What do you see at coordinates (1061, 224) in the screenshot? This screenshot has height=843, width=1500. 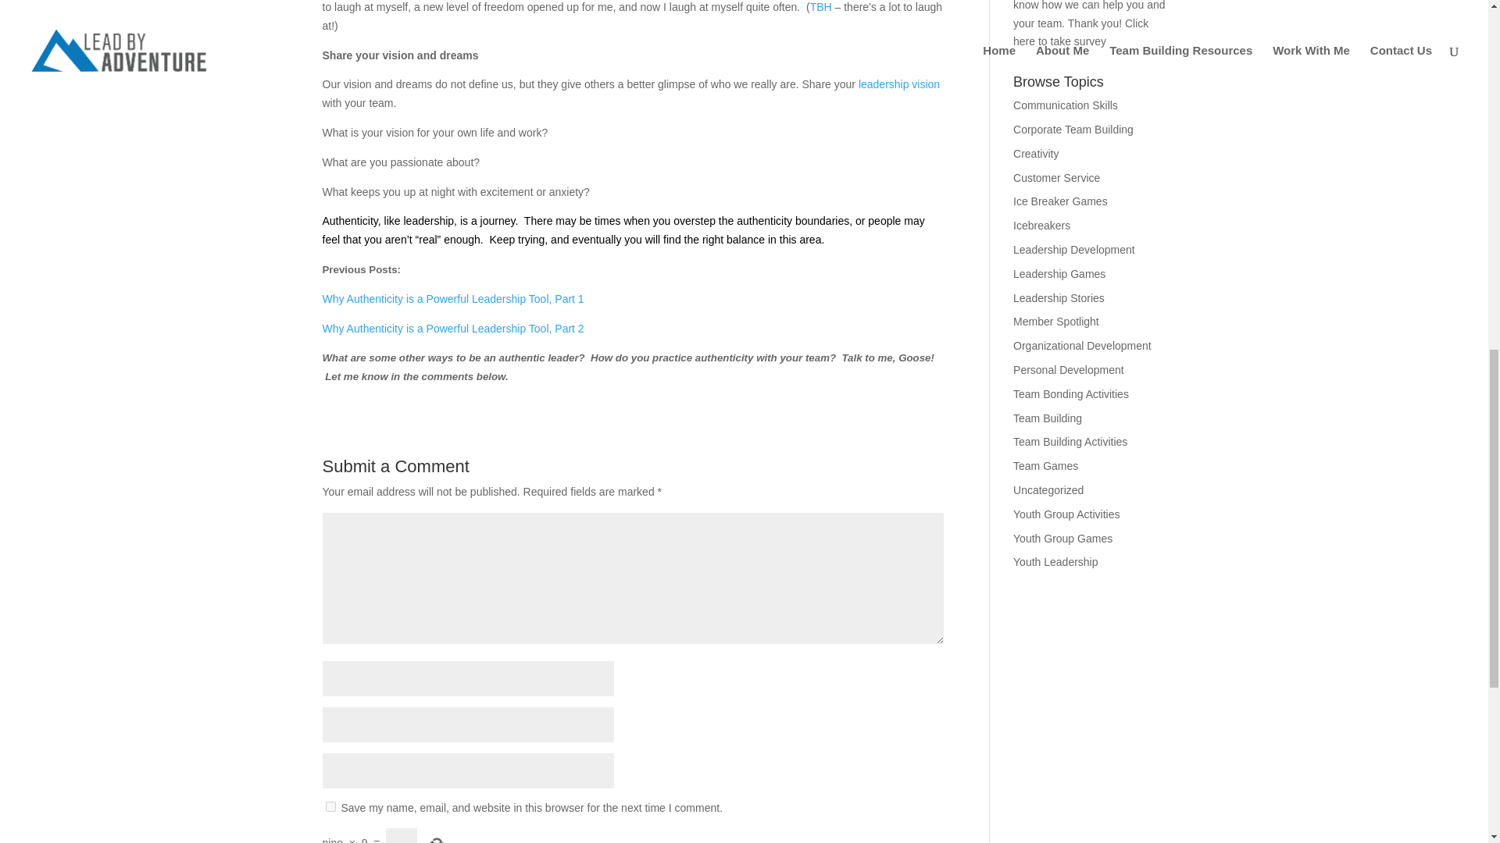 I see `Ice Breaker Games` at bounding box center [1061, 224].